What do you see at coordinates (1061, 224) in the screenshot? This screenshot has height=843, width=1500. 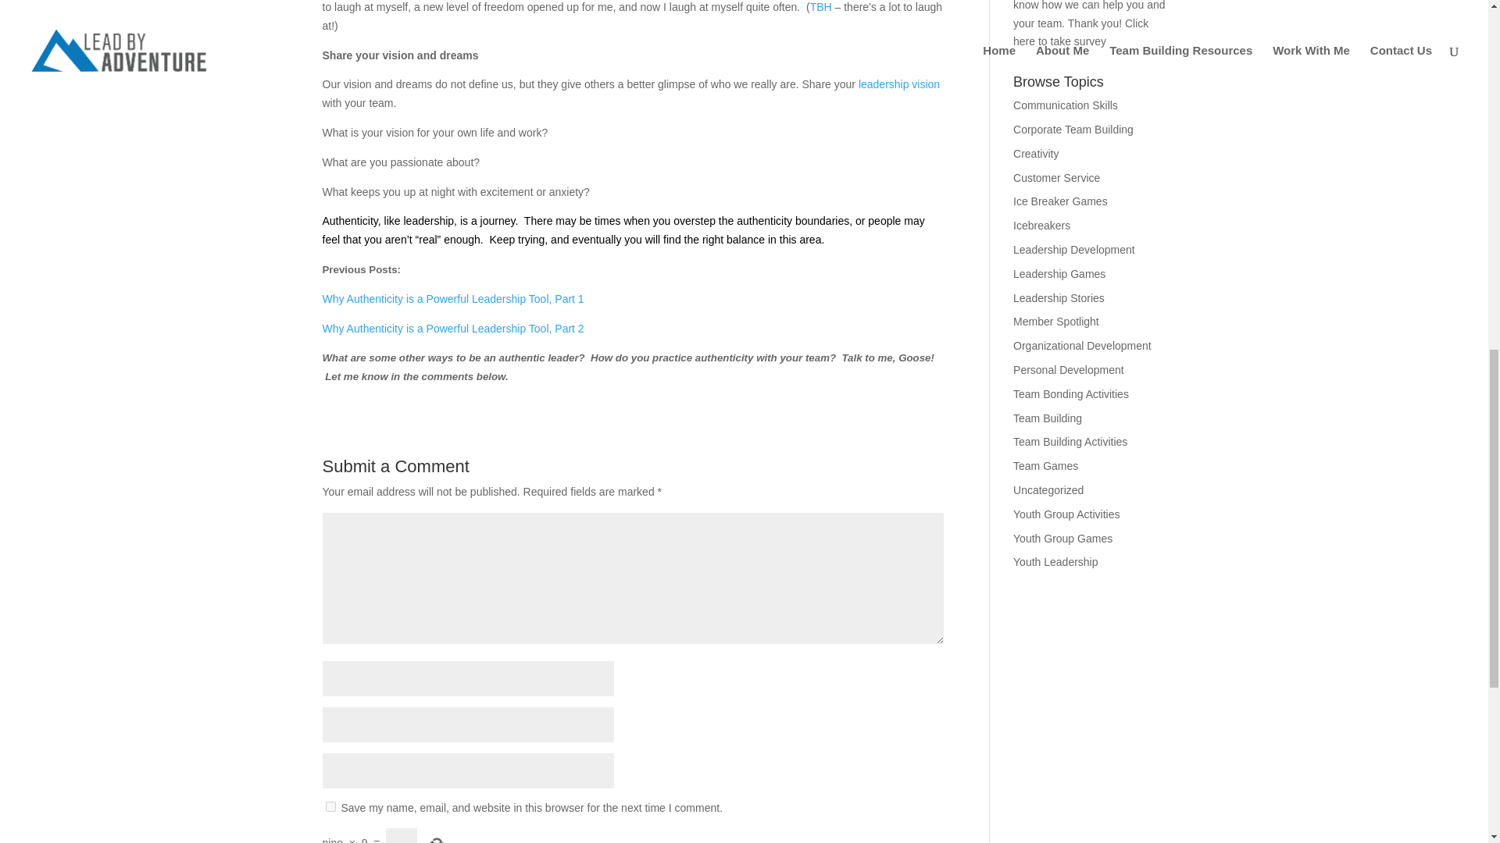 I see `Ice Breaker Games` at bounding box center [1061, 224].